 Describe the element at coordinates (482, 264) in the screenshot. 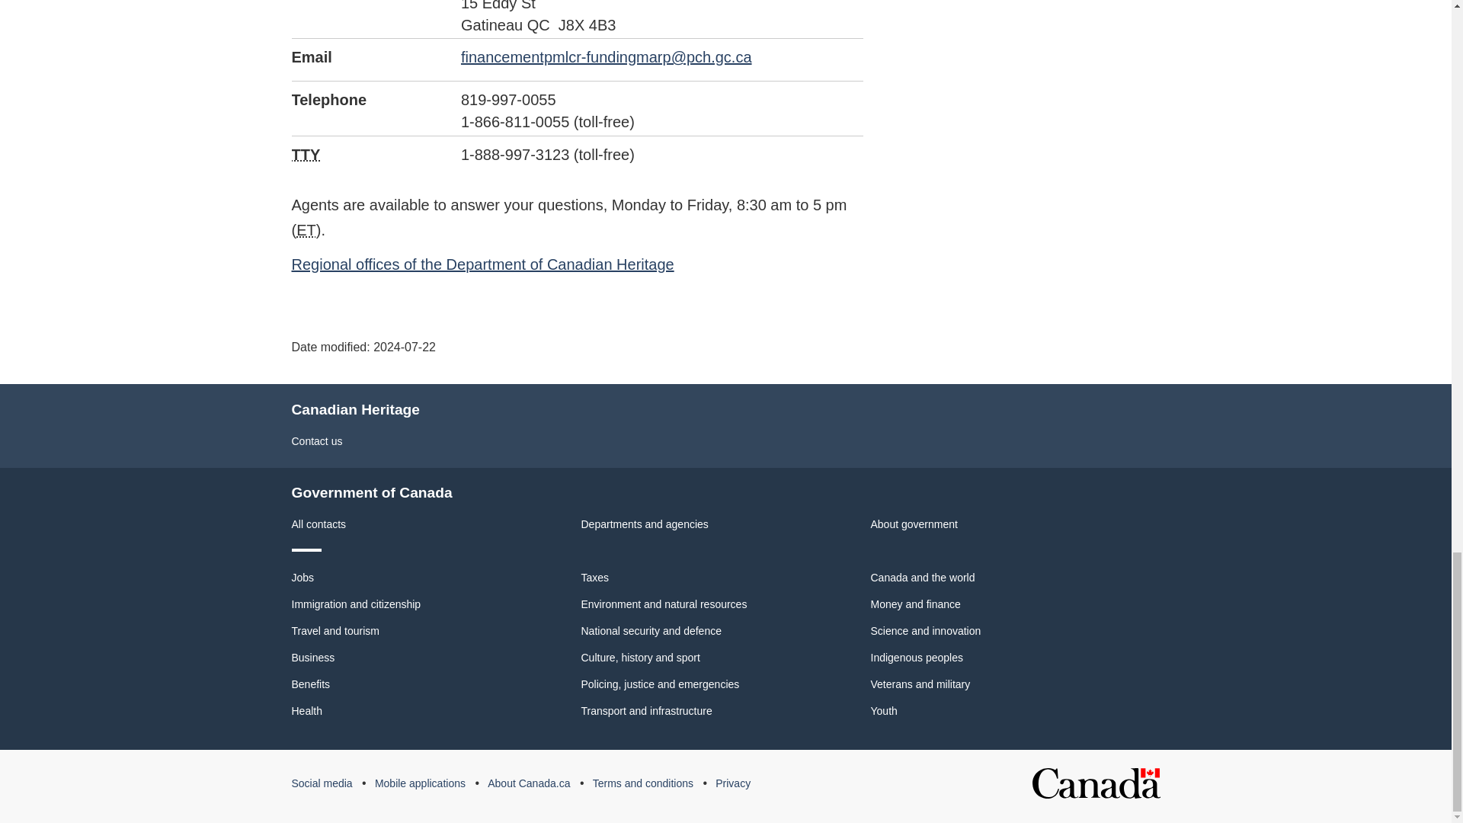

I see `Regional offices of the Department of Canadian Heritage` at that location.